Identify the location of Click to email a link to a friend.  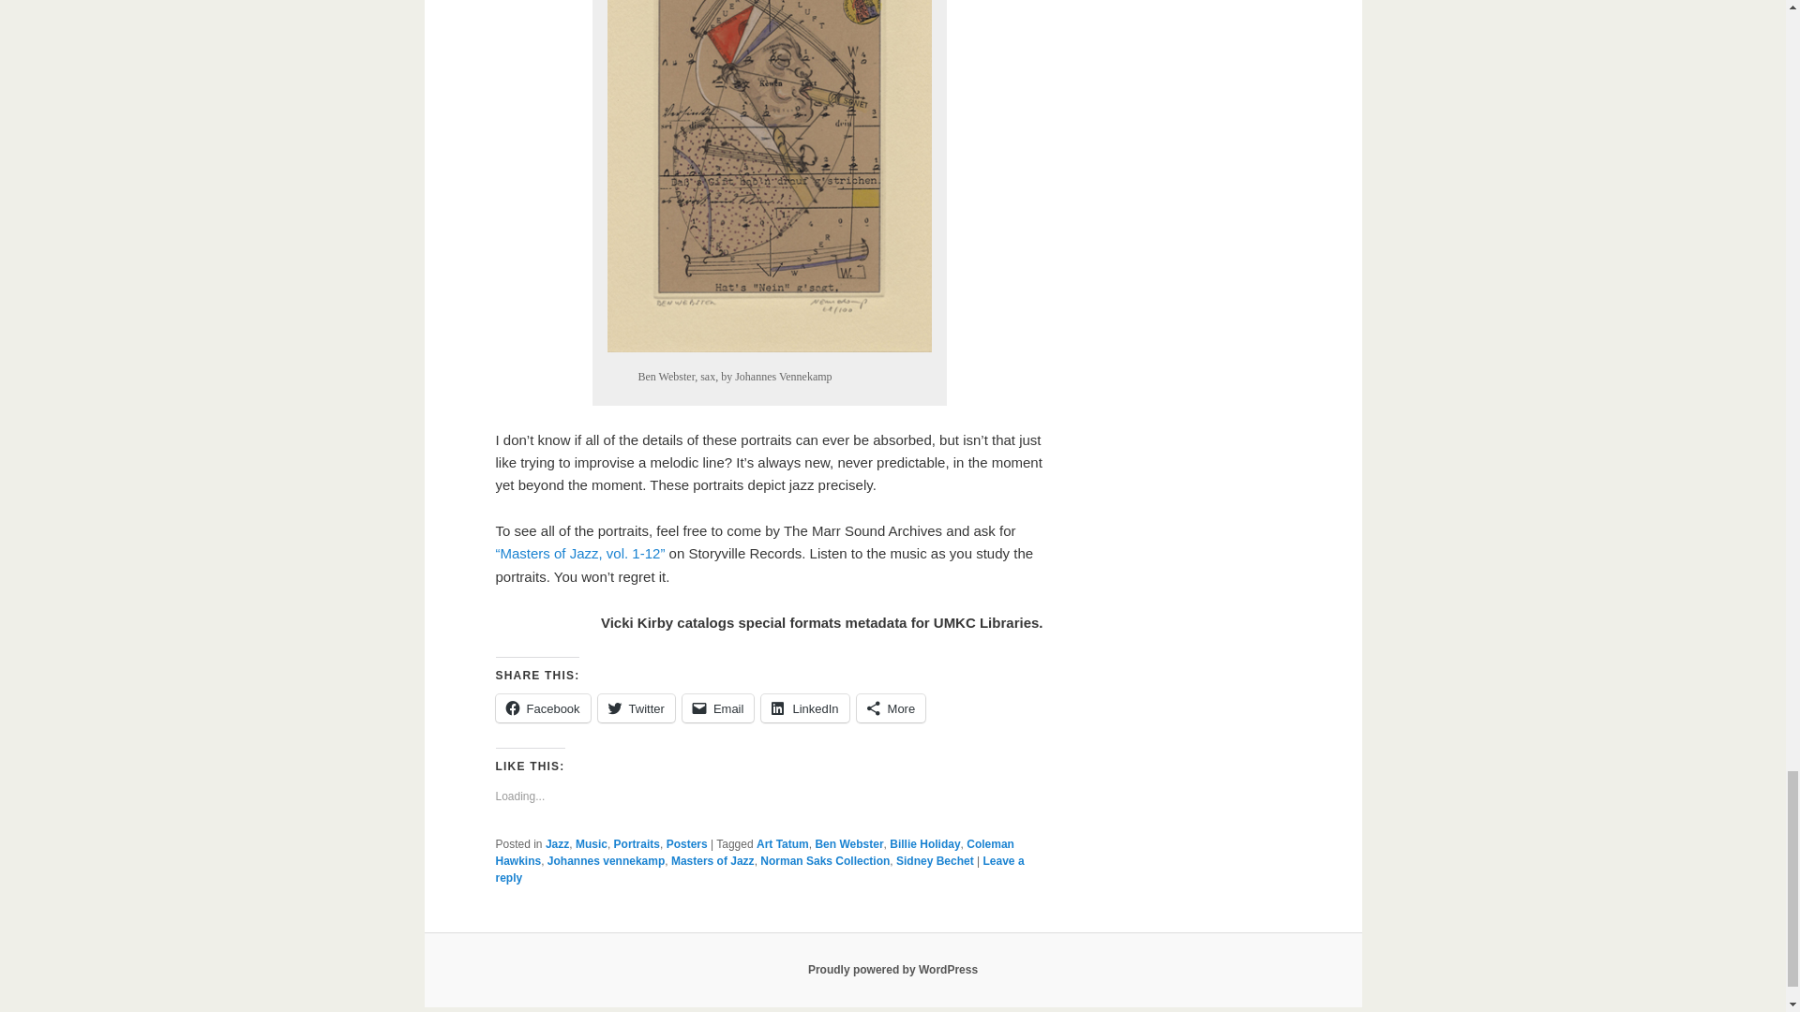
(718, 708).